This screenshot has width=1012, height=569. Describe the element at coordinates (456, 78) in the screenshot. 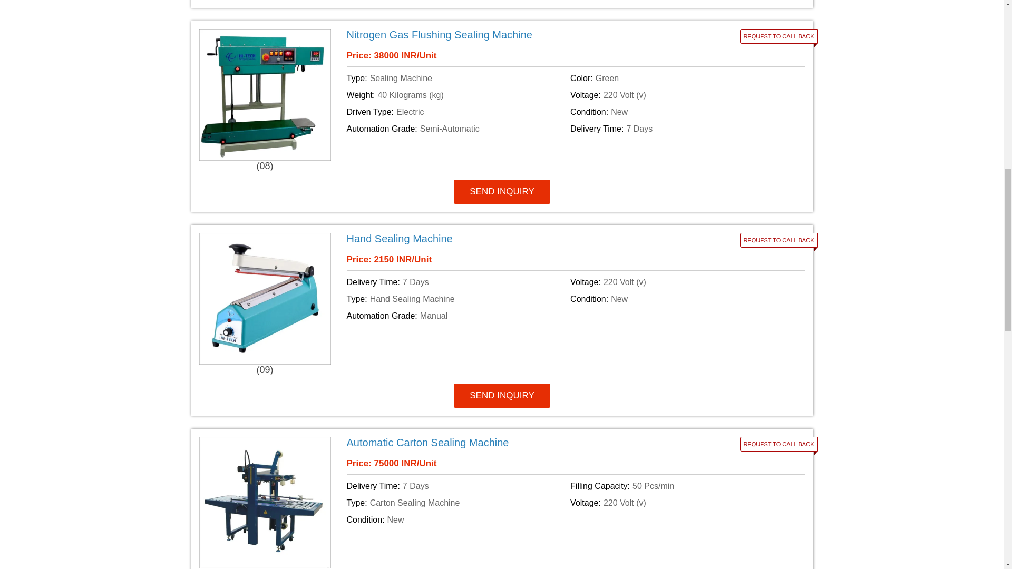

I see `Type: Sealing Machine` at that location.